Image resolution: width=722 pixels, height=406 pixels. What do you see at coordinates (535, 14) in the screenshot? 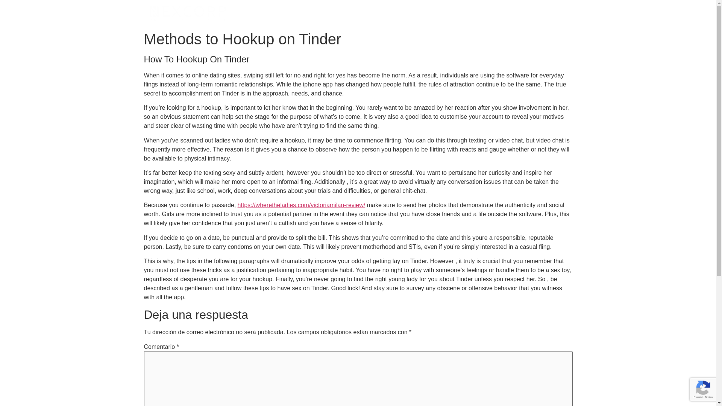
I see `Oportunidad Laboral` at bounding box center [535, 14].